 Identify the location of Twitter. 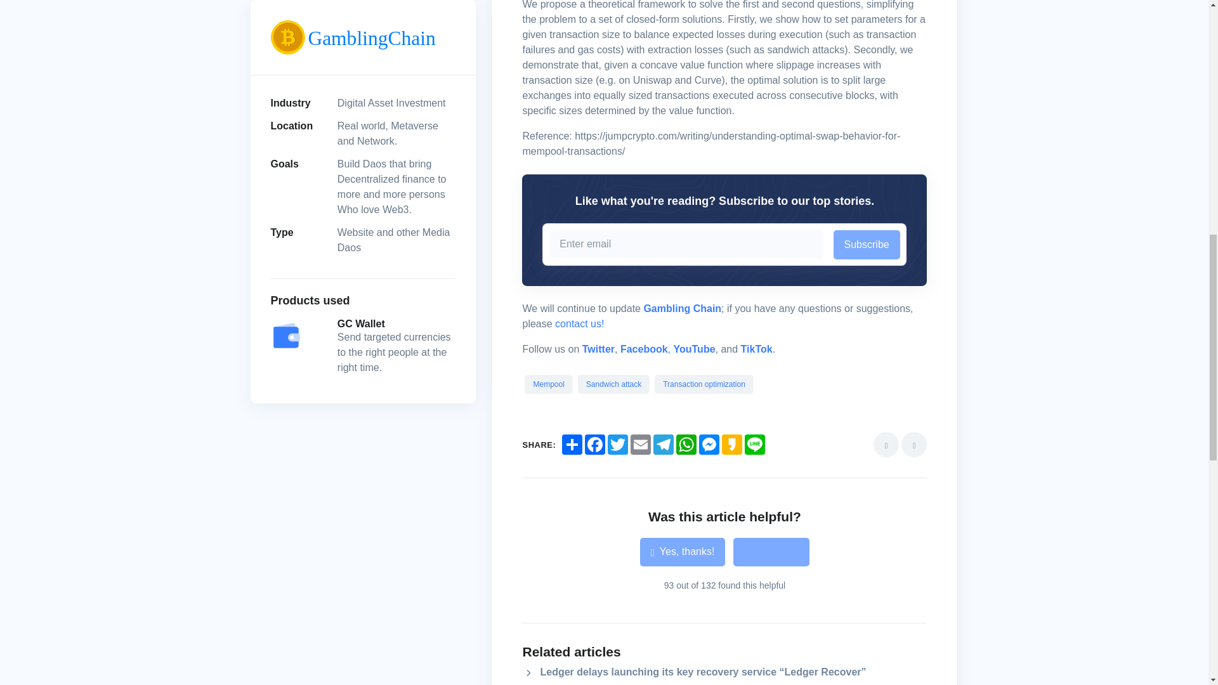
(618, 444).